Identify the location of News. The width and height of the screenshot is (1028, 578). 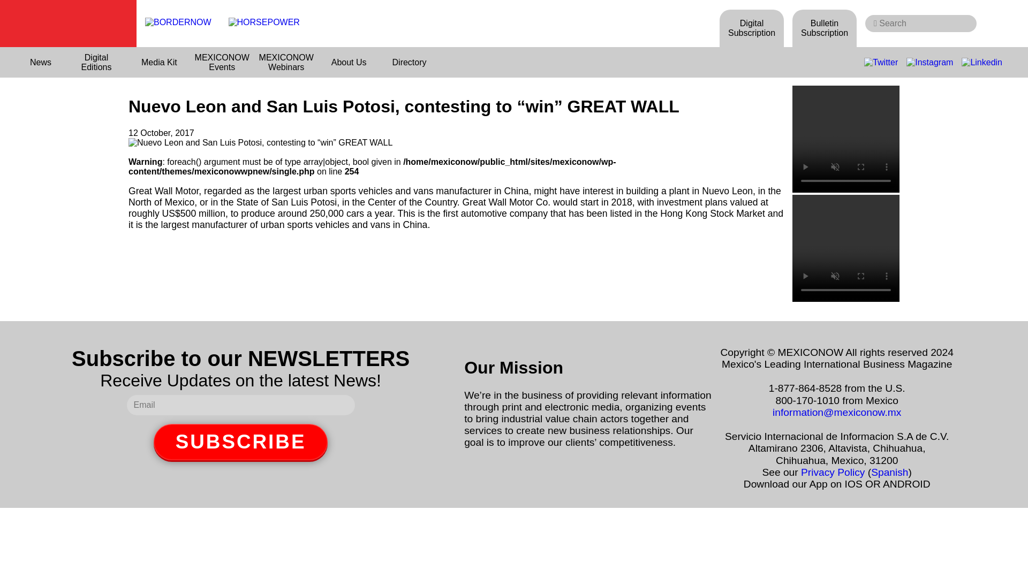
(41, 62).